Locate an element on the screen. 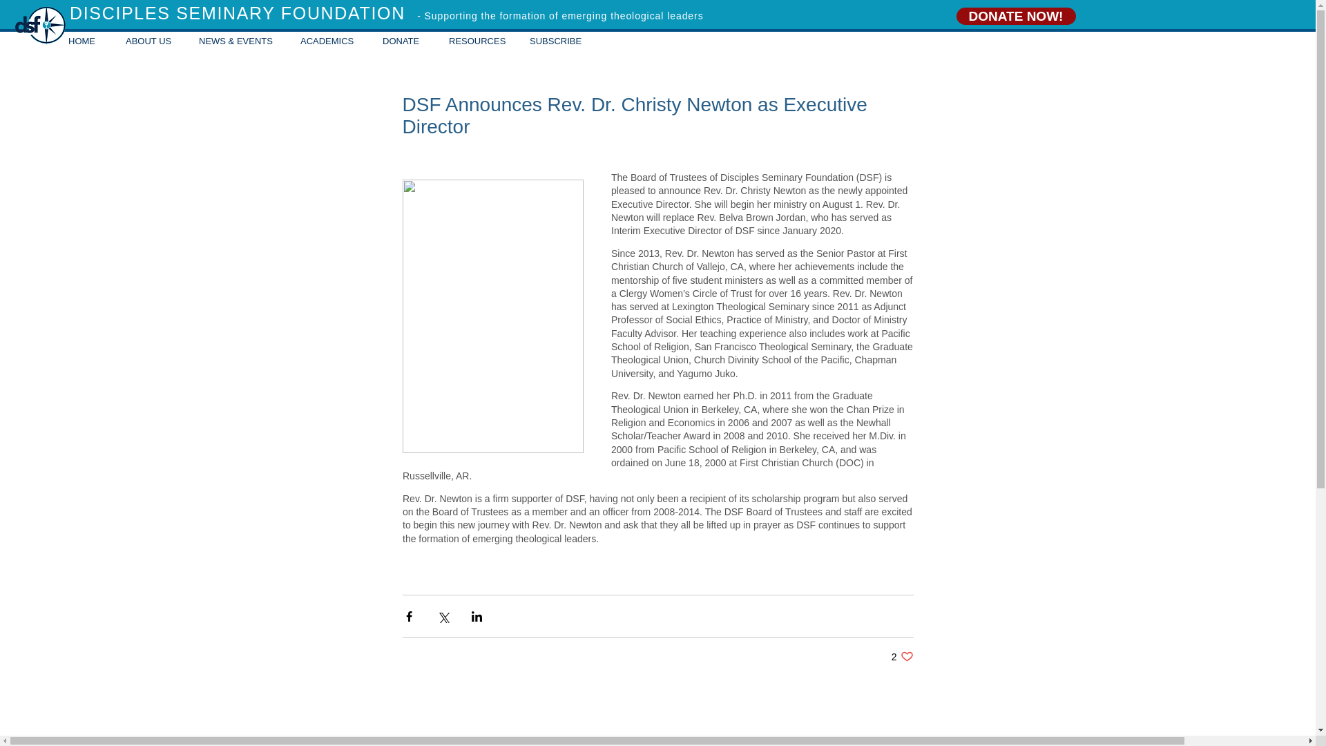 This screenshot has width=1326, height=746. DONATE NOW! is located at coordinates (1015, 15).